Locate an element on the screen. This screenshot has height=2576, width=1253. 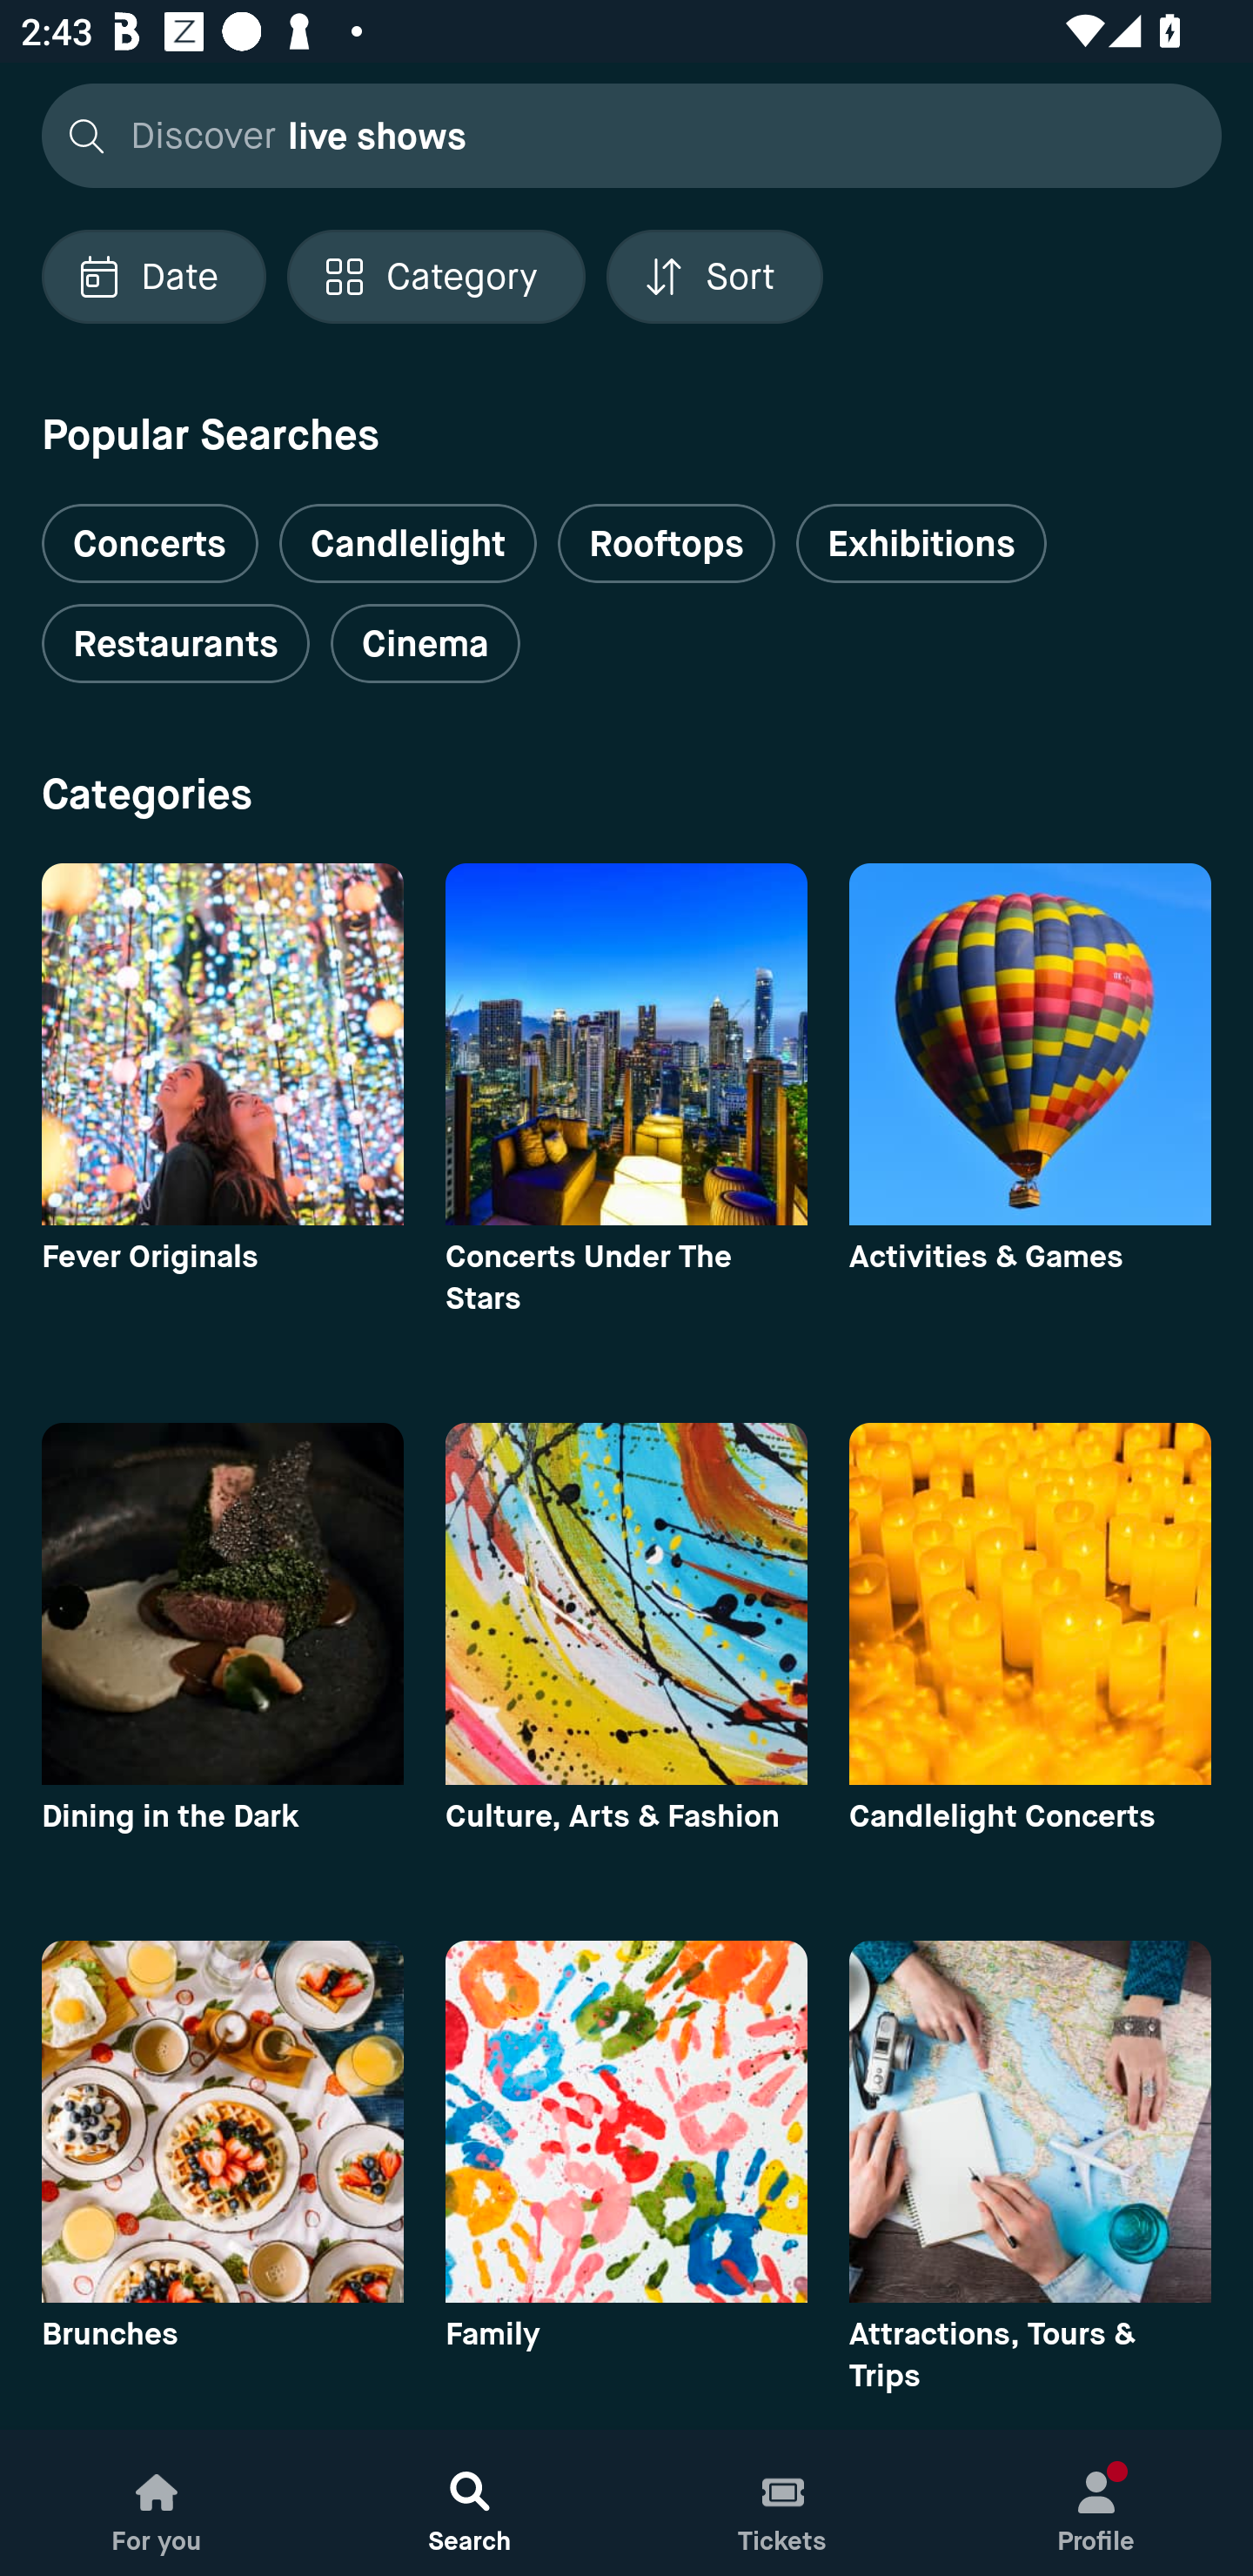
Localized description Category is located at coordinates (435, 277).